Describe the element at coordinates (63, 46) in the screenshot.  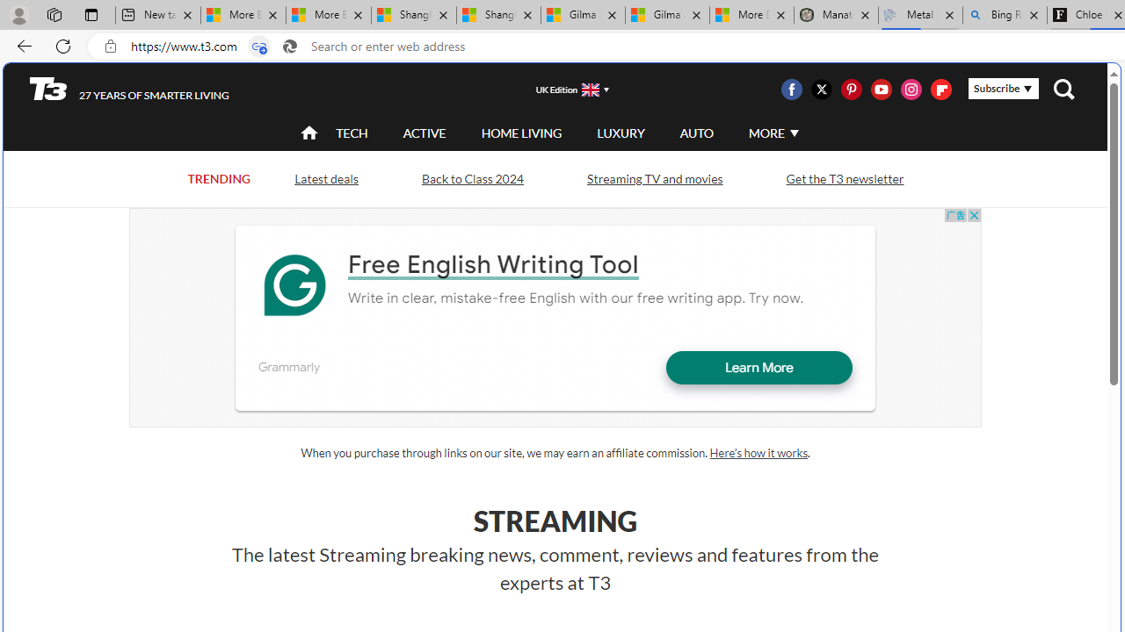
I see `Refresh` at that location.